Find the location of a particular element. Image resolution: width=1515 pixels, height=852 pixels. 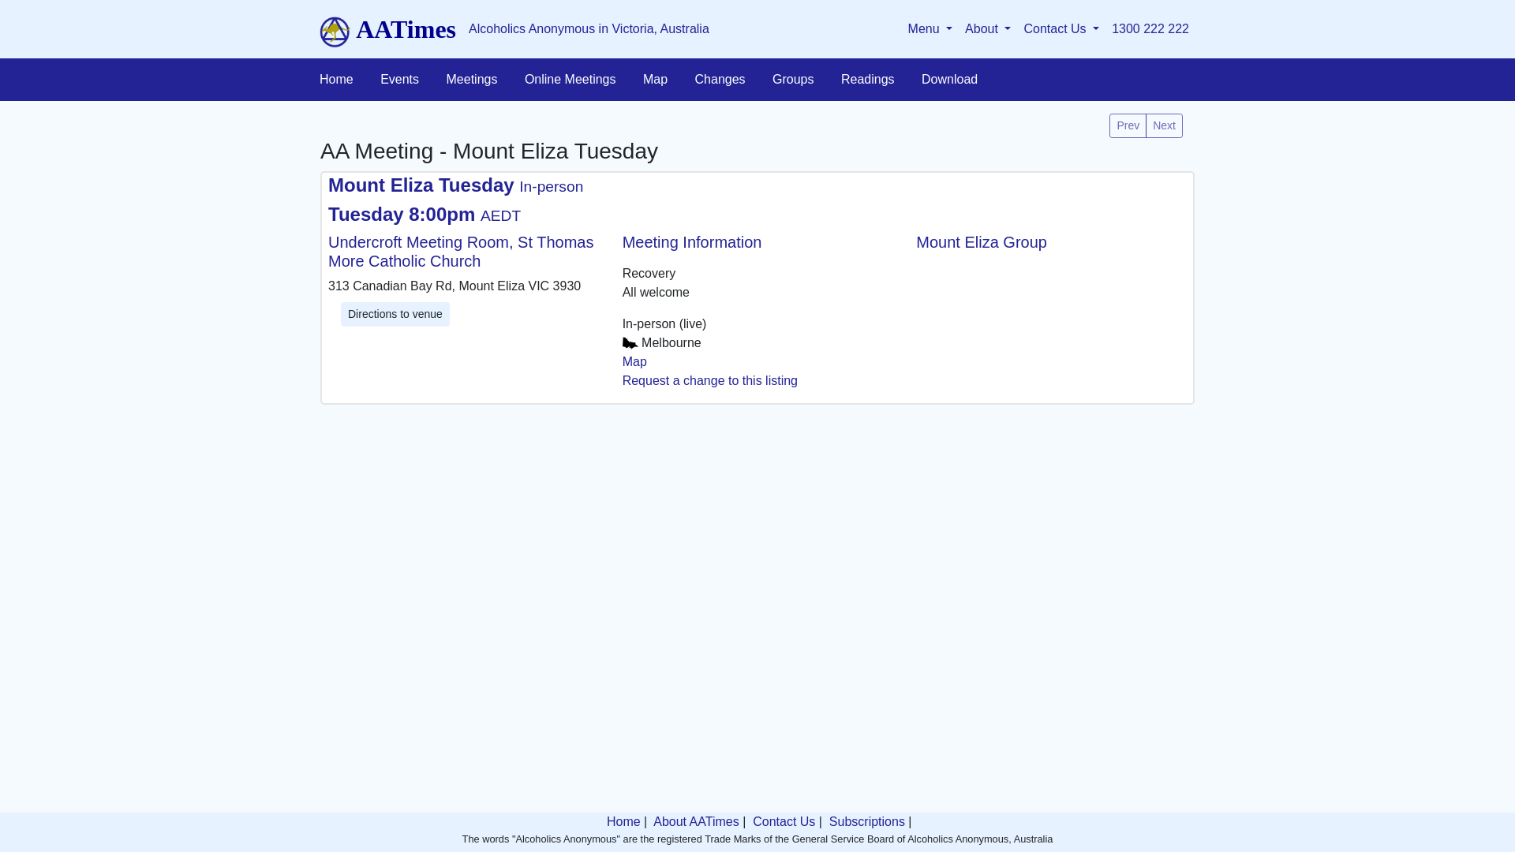

Mount Eliza Tuesday In-person is located at coordinates (456, 185).